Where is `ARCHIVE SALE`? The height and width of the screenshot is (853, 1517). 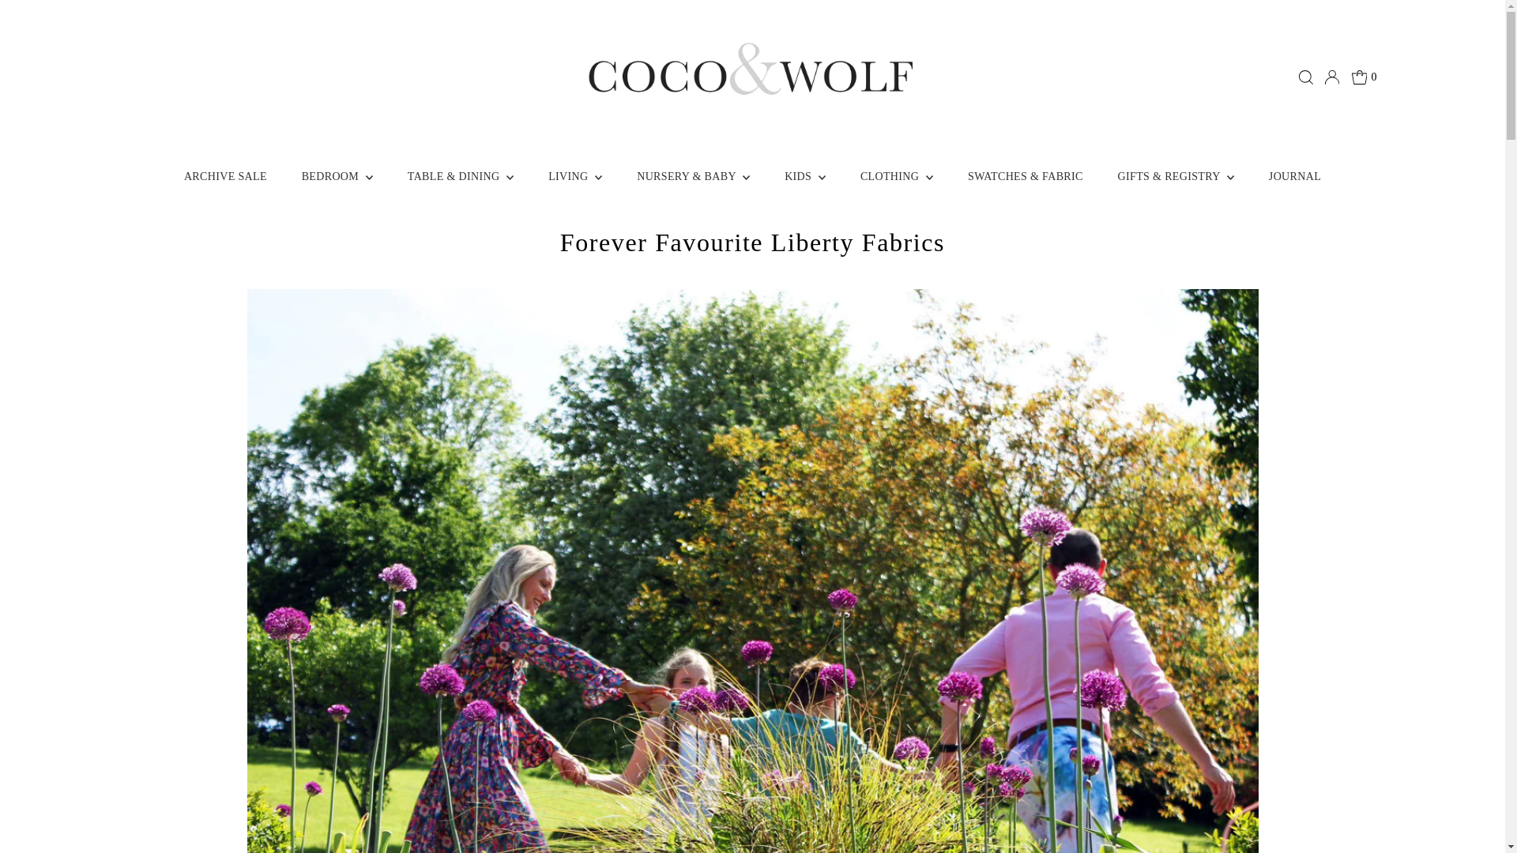 ARCHIVE SALE is located at coordinates (225, 176).